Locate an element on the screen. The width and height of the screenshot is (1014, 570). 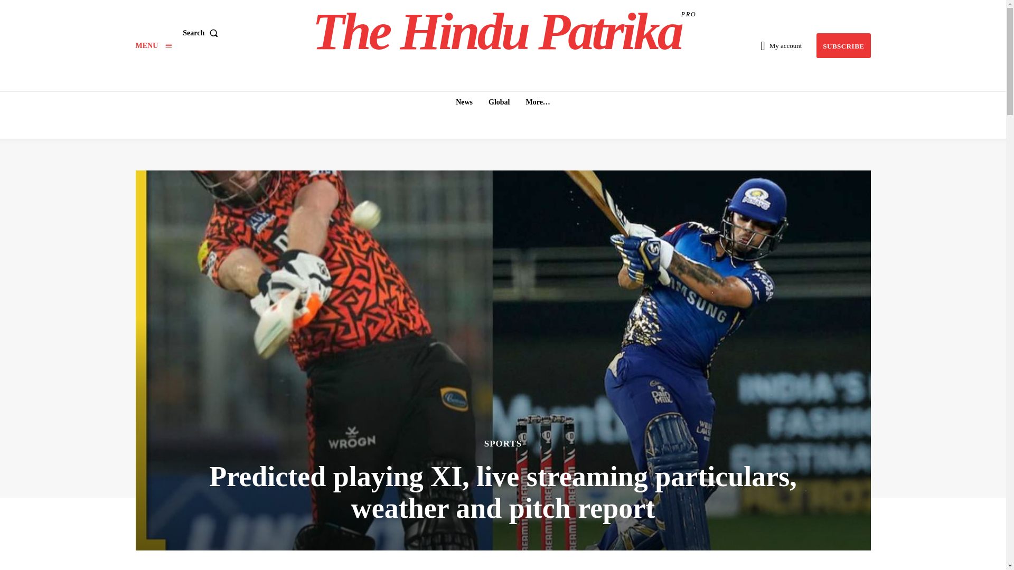
SPORTS is located at coordinates (153, 45).